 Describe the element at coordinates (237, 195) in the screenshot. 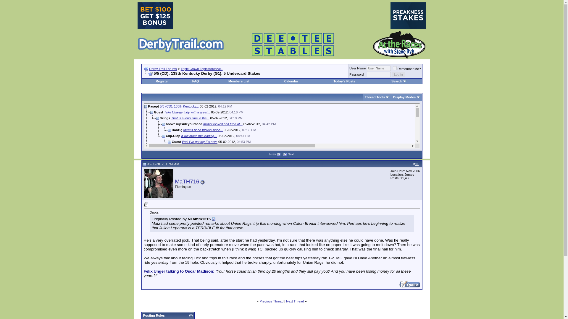

I see `Joe, I gotta use Slim Shadey...` at that location.